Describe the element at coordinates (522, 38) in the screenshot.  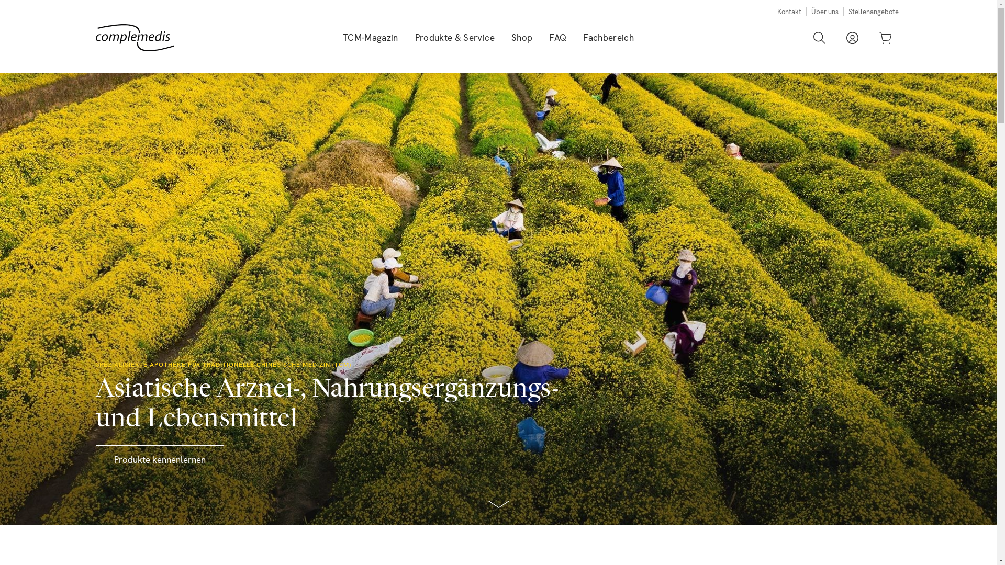
I see `Shop` at that location.